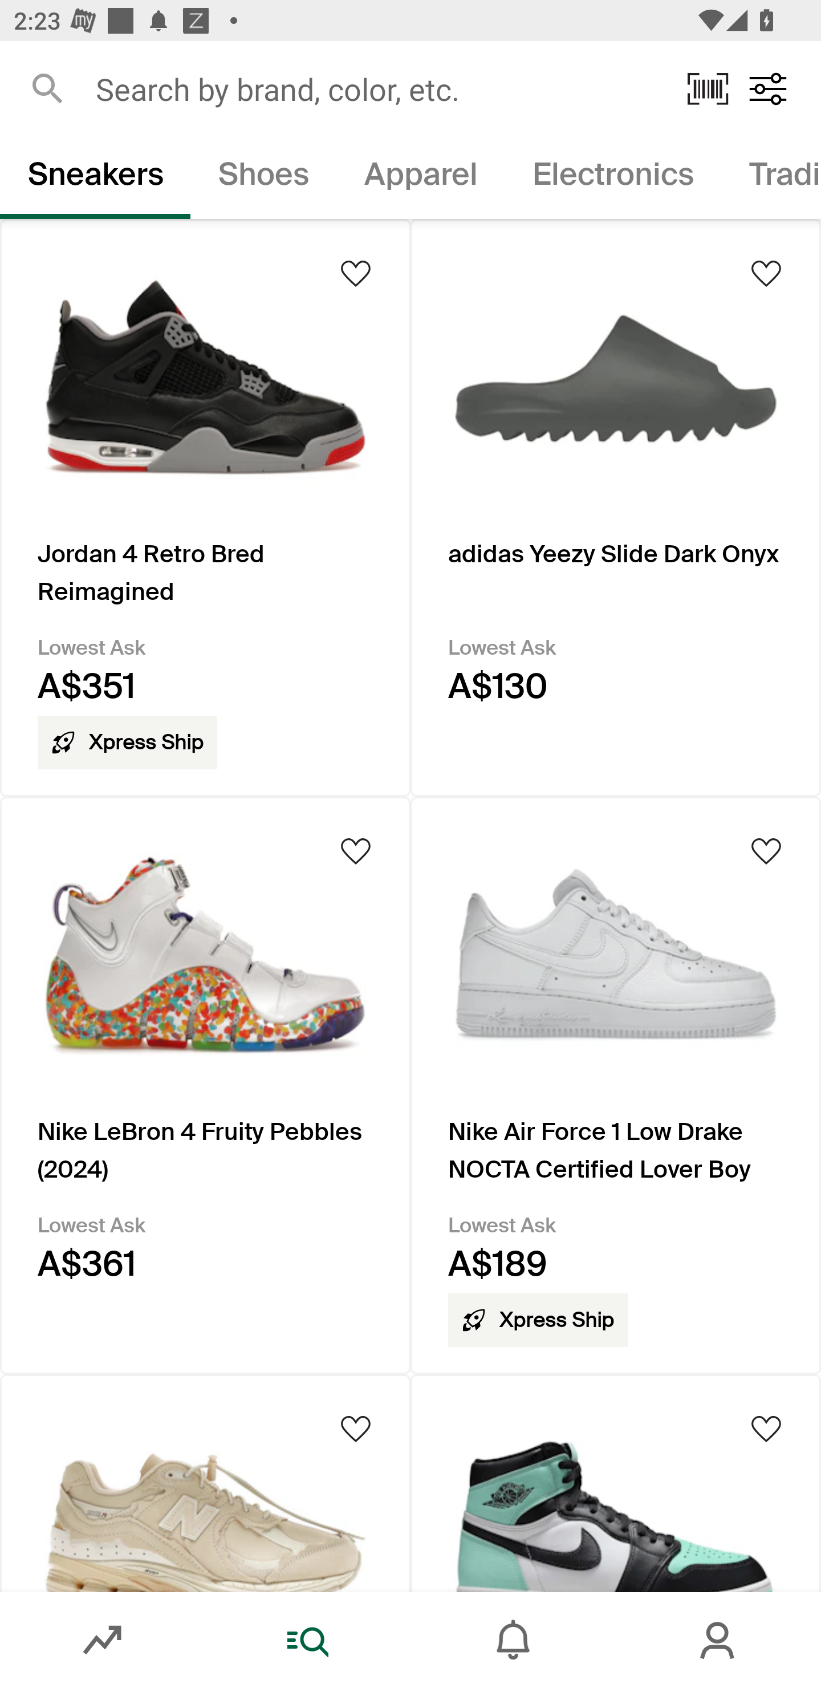  I want to click on Market, so click(103, 1640).